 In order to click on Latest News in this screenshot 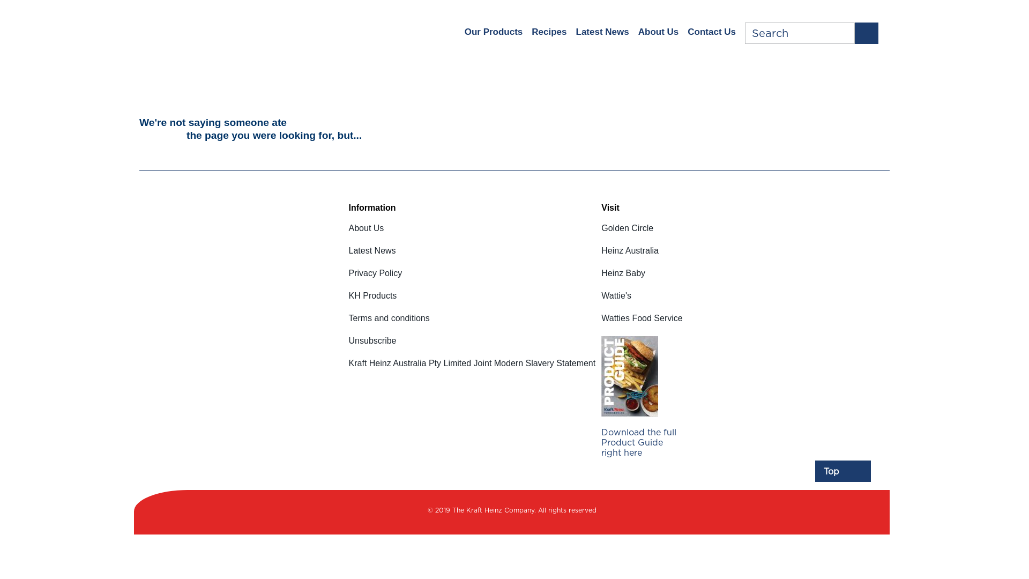, I will do `click(473, 257)`.